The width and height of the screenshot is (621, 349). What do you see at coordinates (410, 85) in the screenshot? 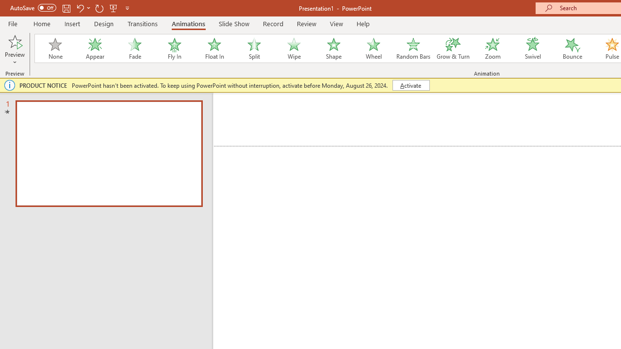
I see `Activate` at bounding box center [410, 85].